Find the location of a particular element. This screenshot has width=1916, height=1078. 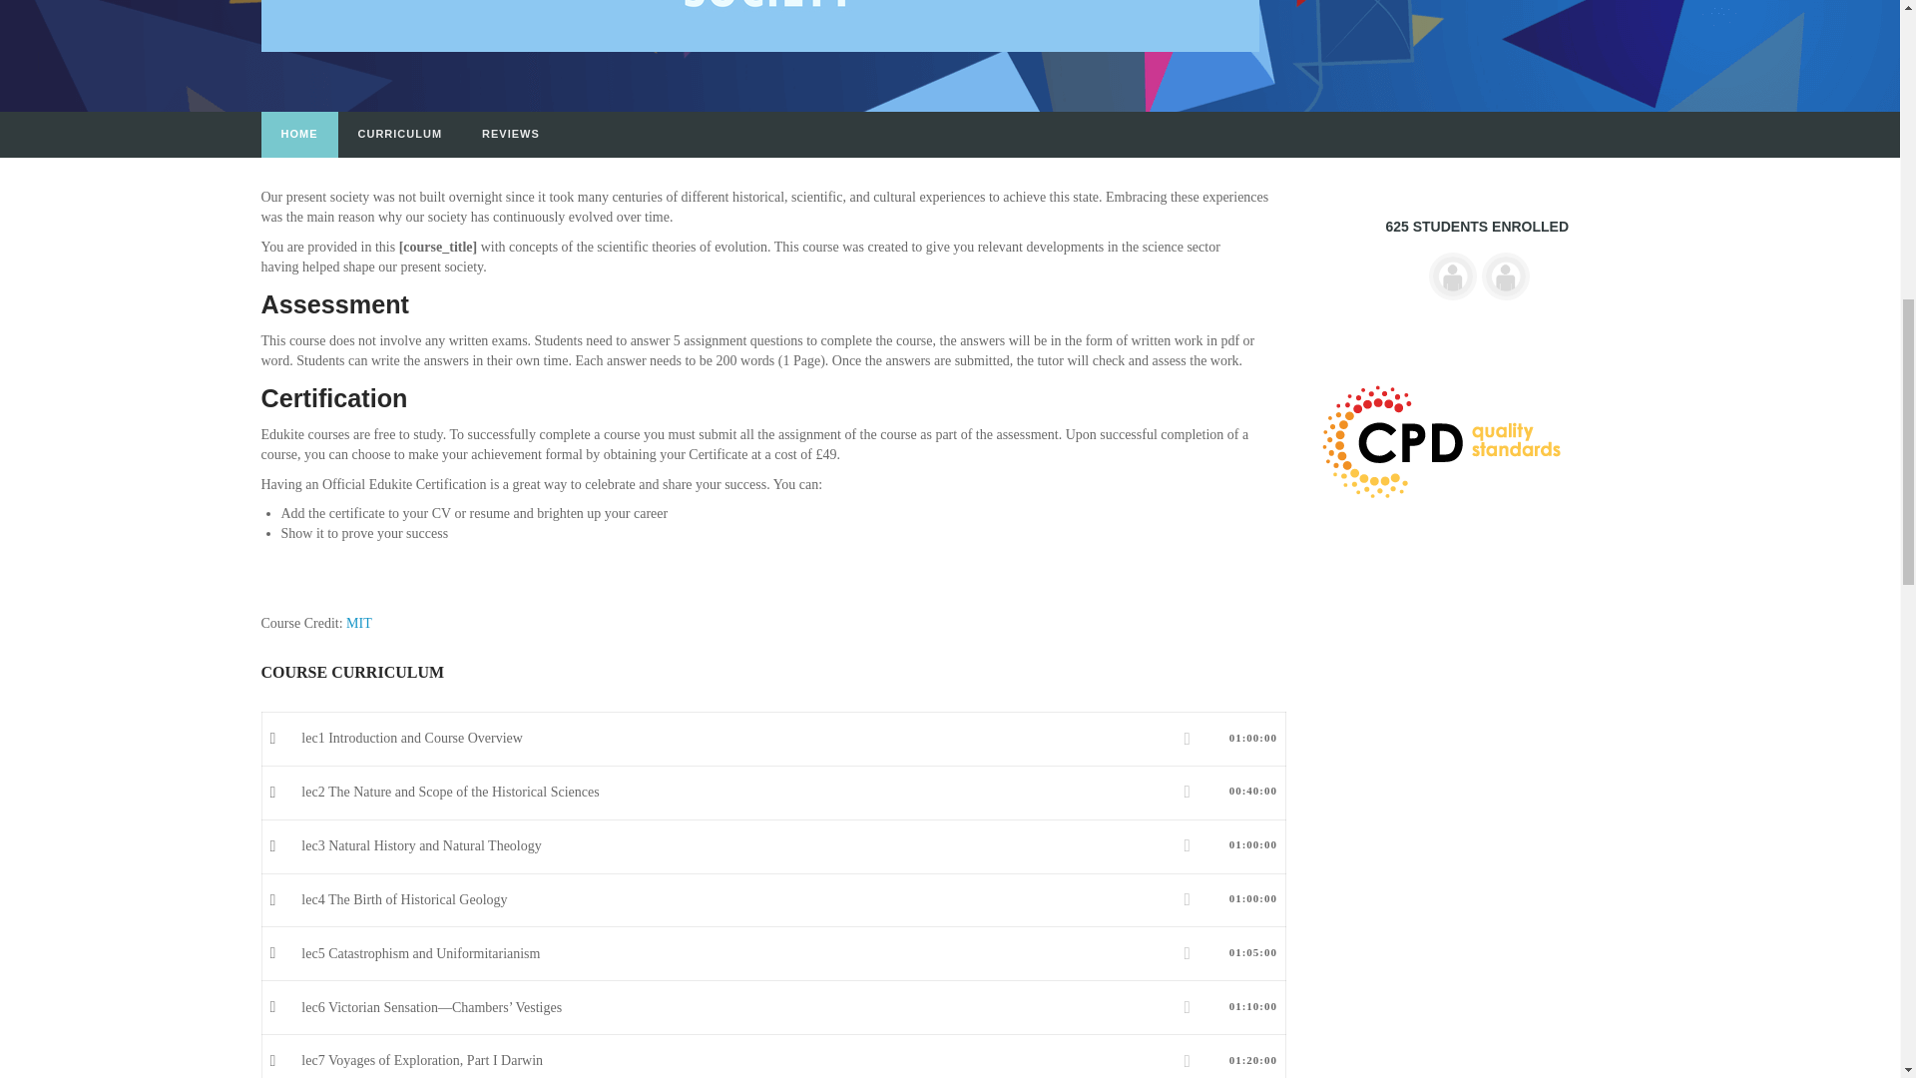

REVIEWS is located at coordinates (510, 134).